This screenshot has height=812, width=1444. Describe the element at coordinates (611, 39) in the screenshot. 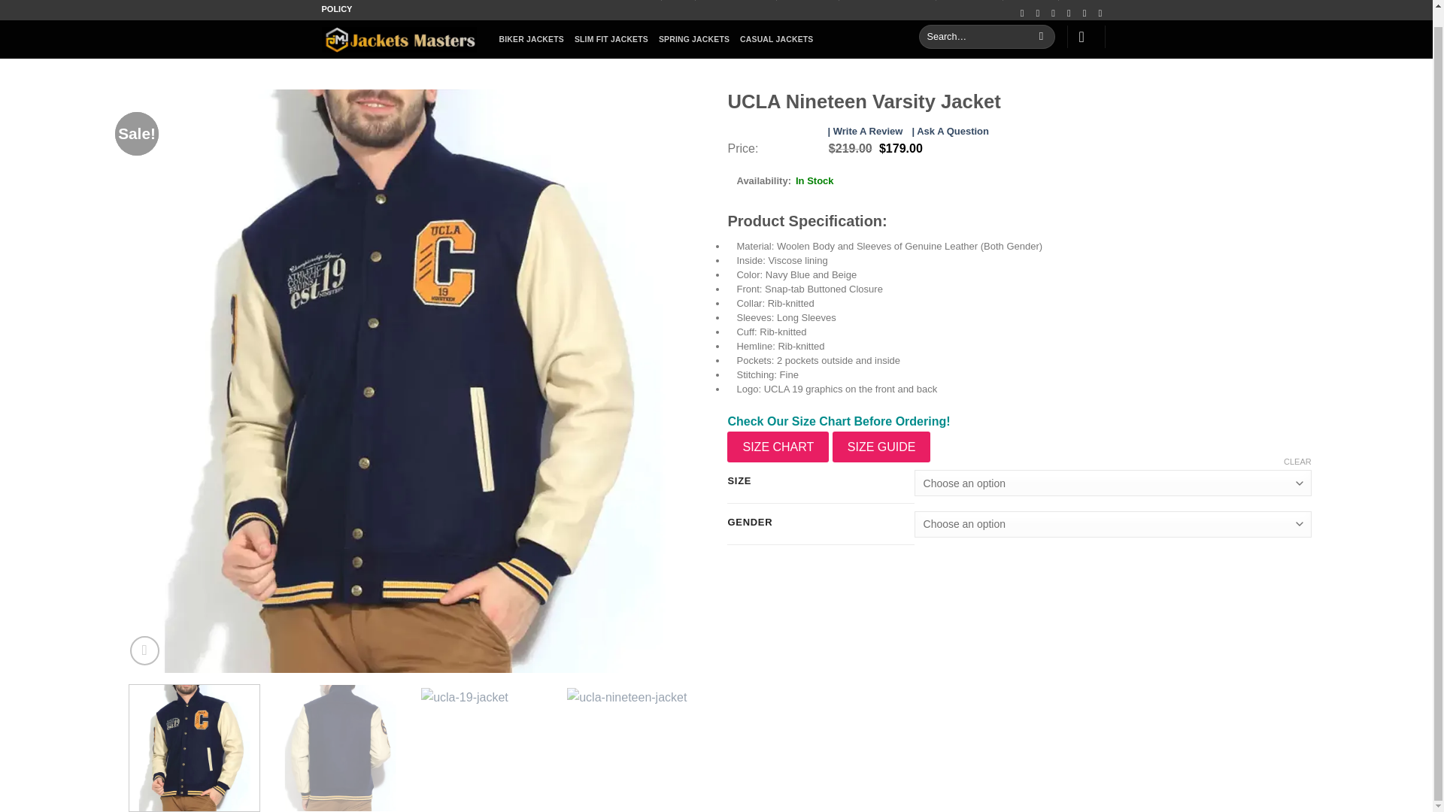

I see `SLIM FIT JACKETS` at that location.